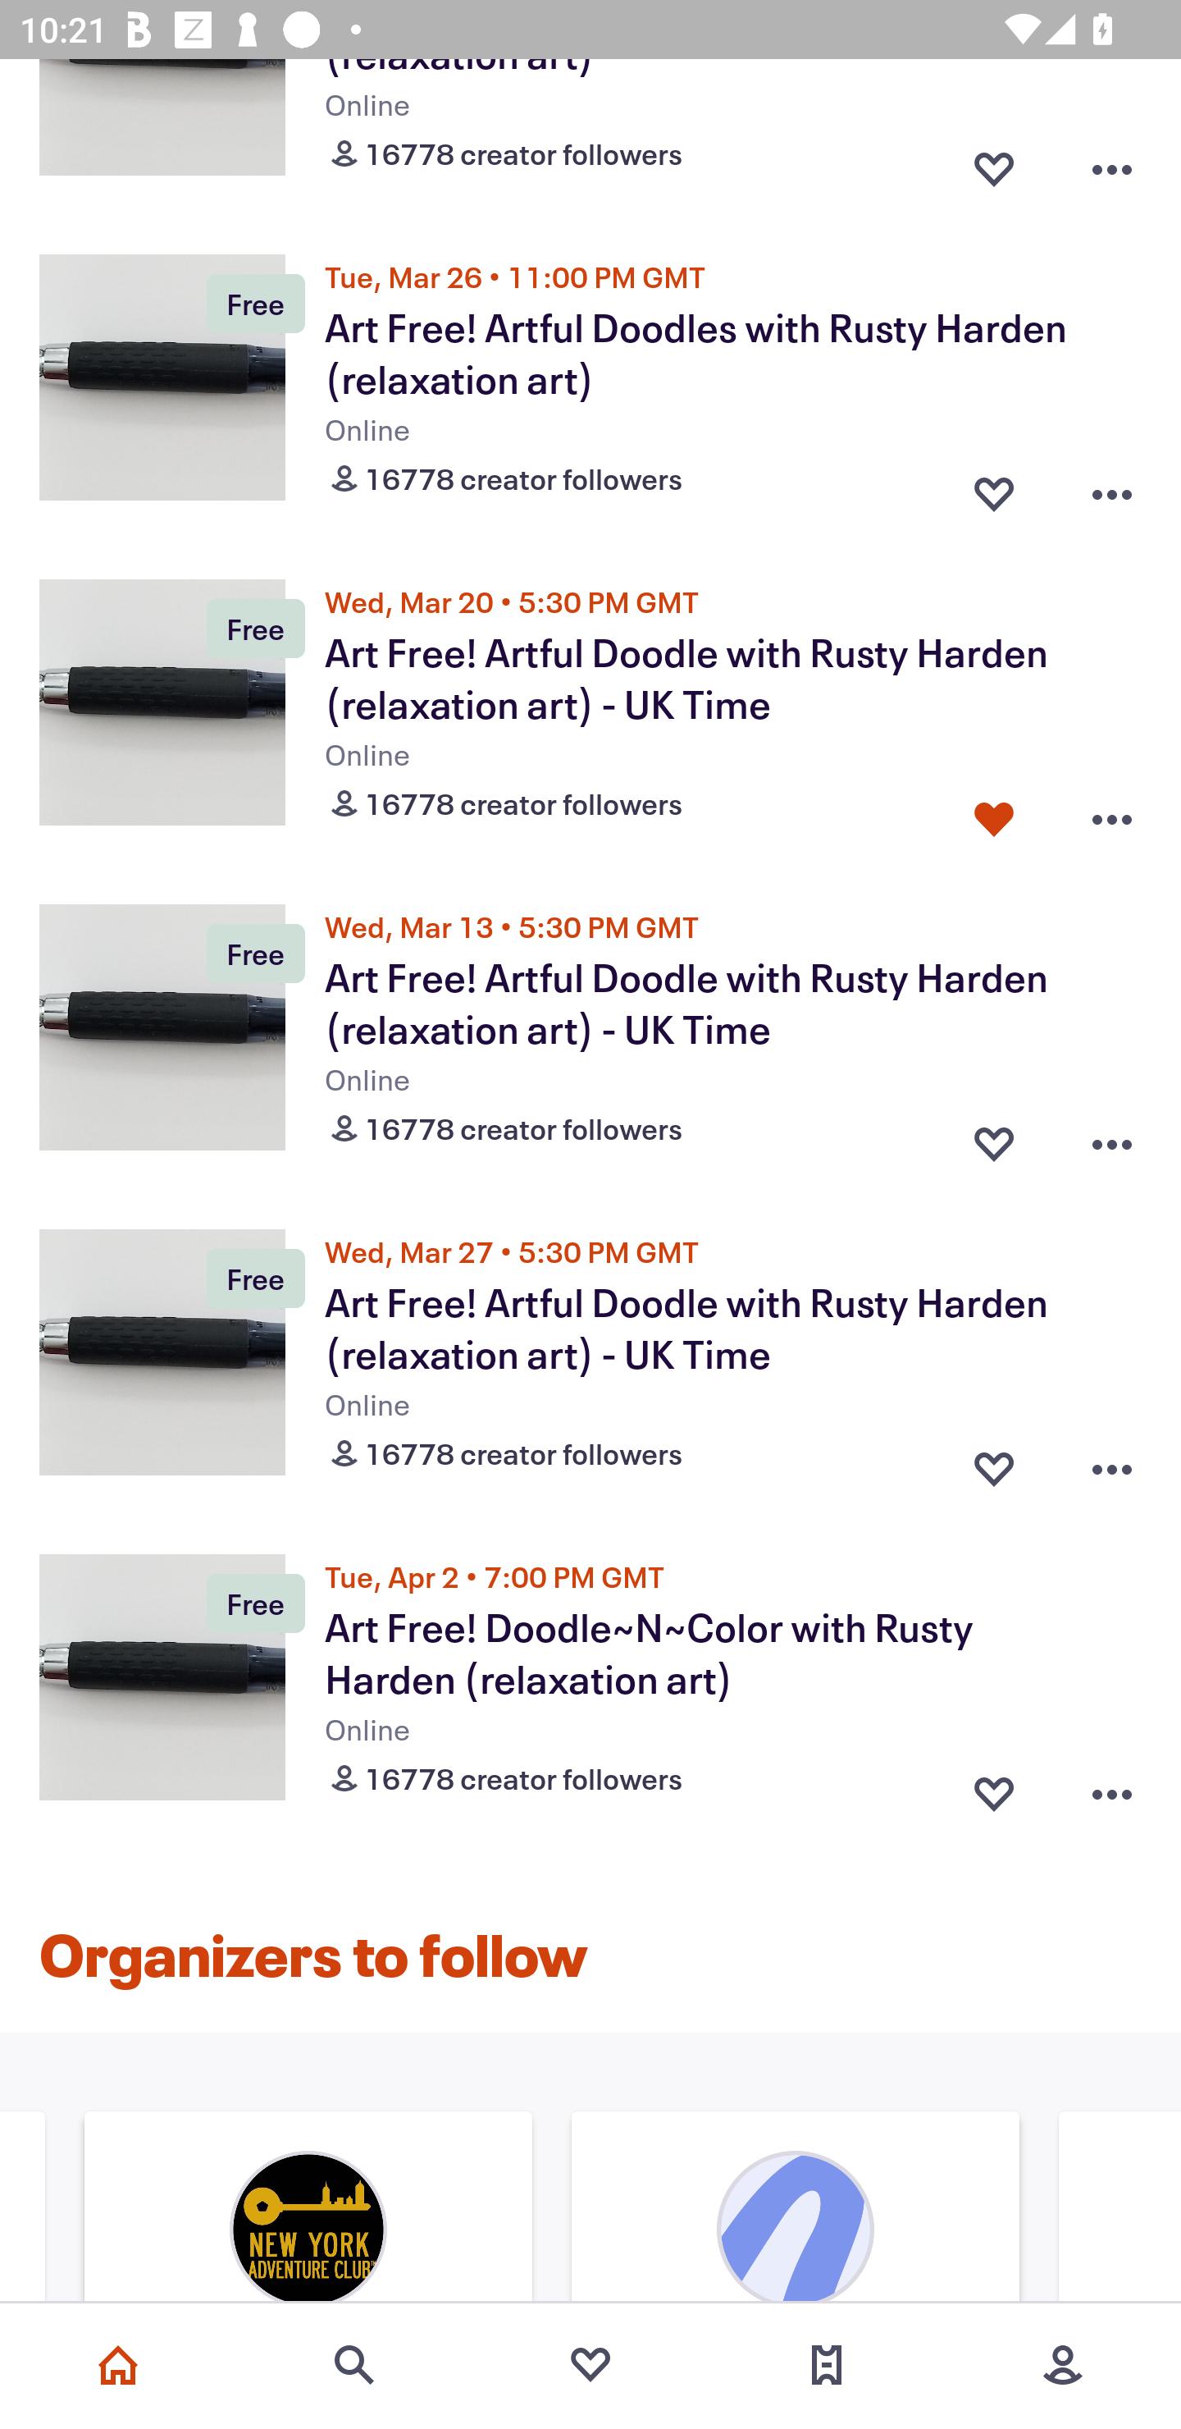 The image size is (1181, 2429). I want to click on Organizer's image, so click(795, 2210).